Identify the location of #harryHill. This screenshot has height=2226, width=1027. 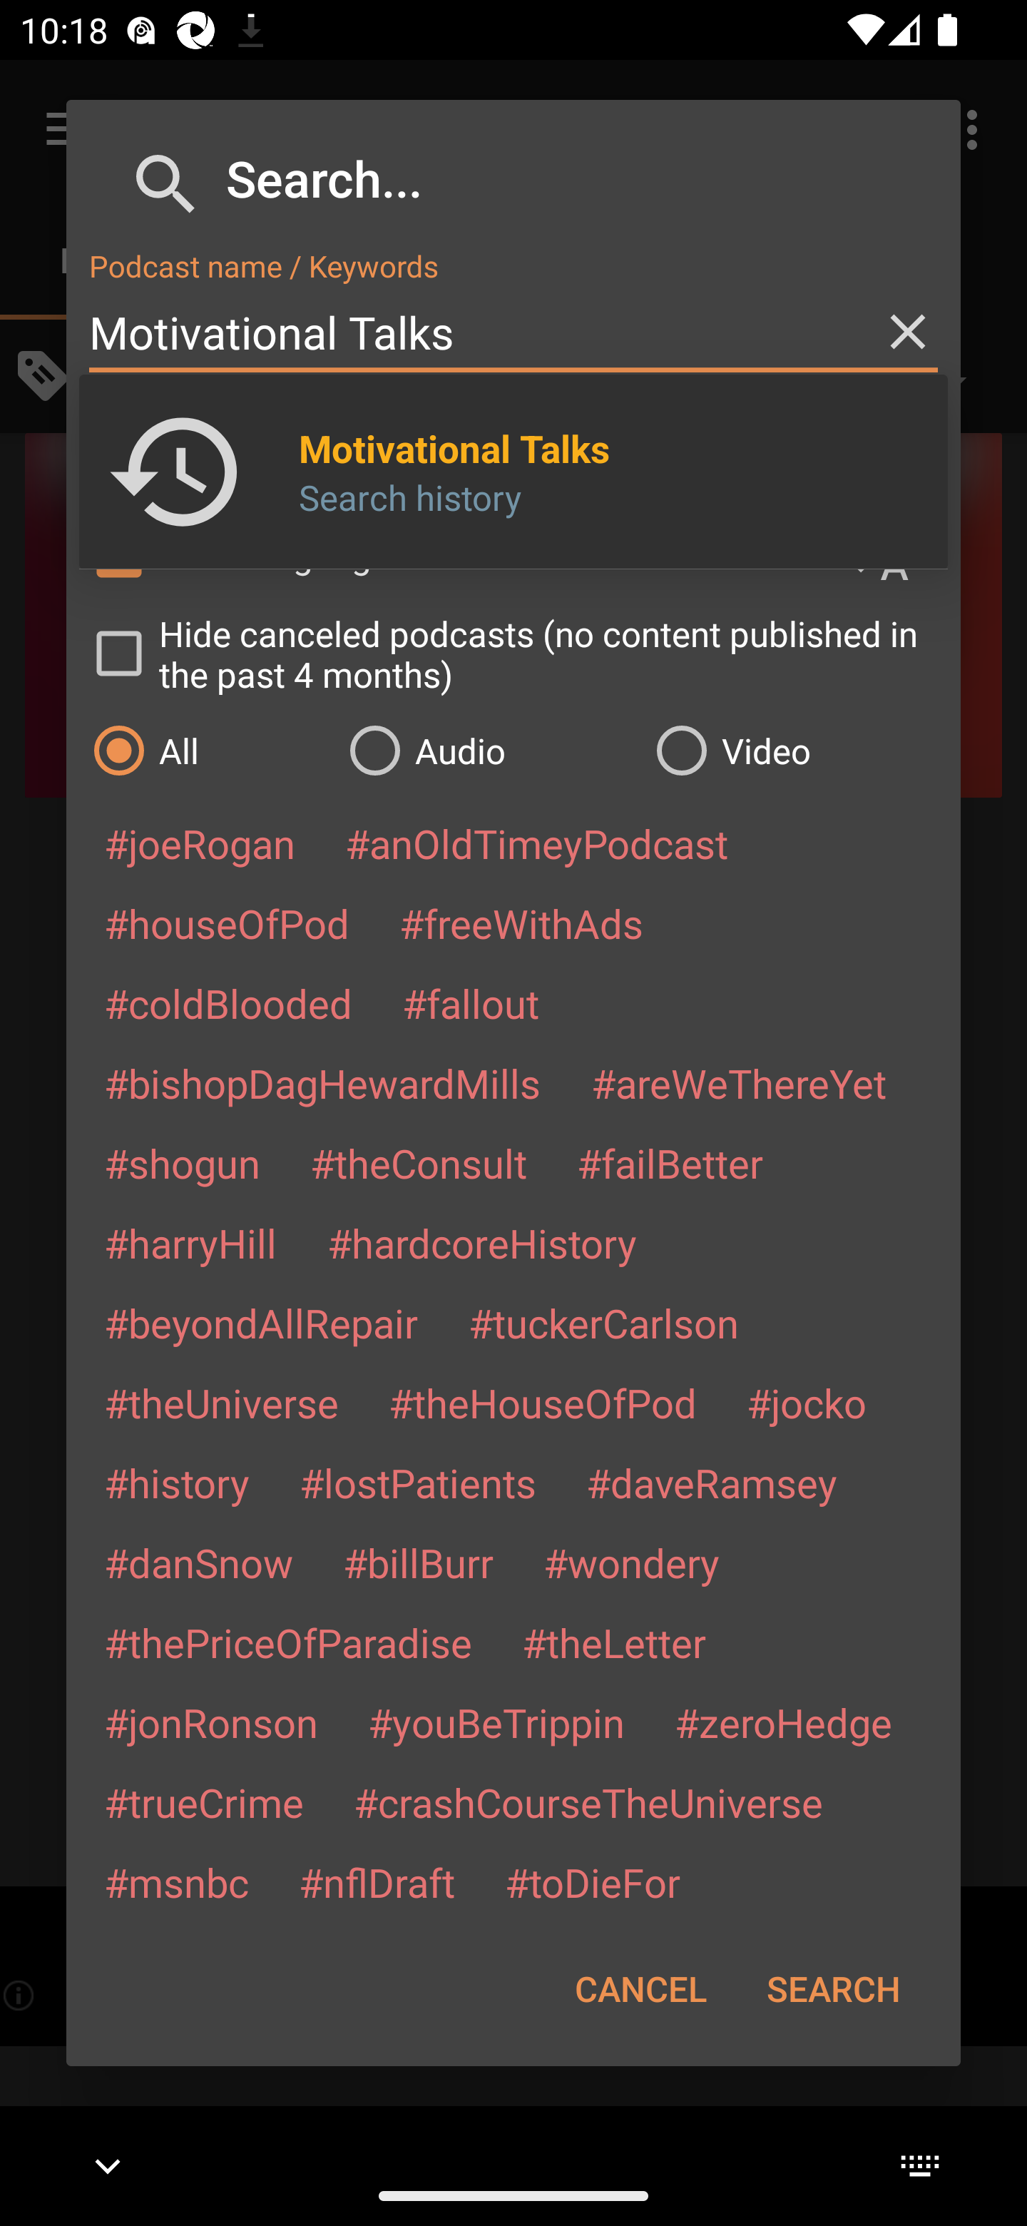
(190, 1243).